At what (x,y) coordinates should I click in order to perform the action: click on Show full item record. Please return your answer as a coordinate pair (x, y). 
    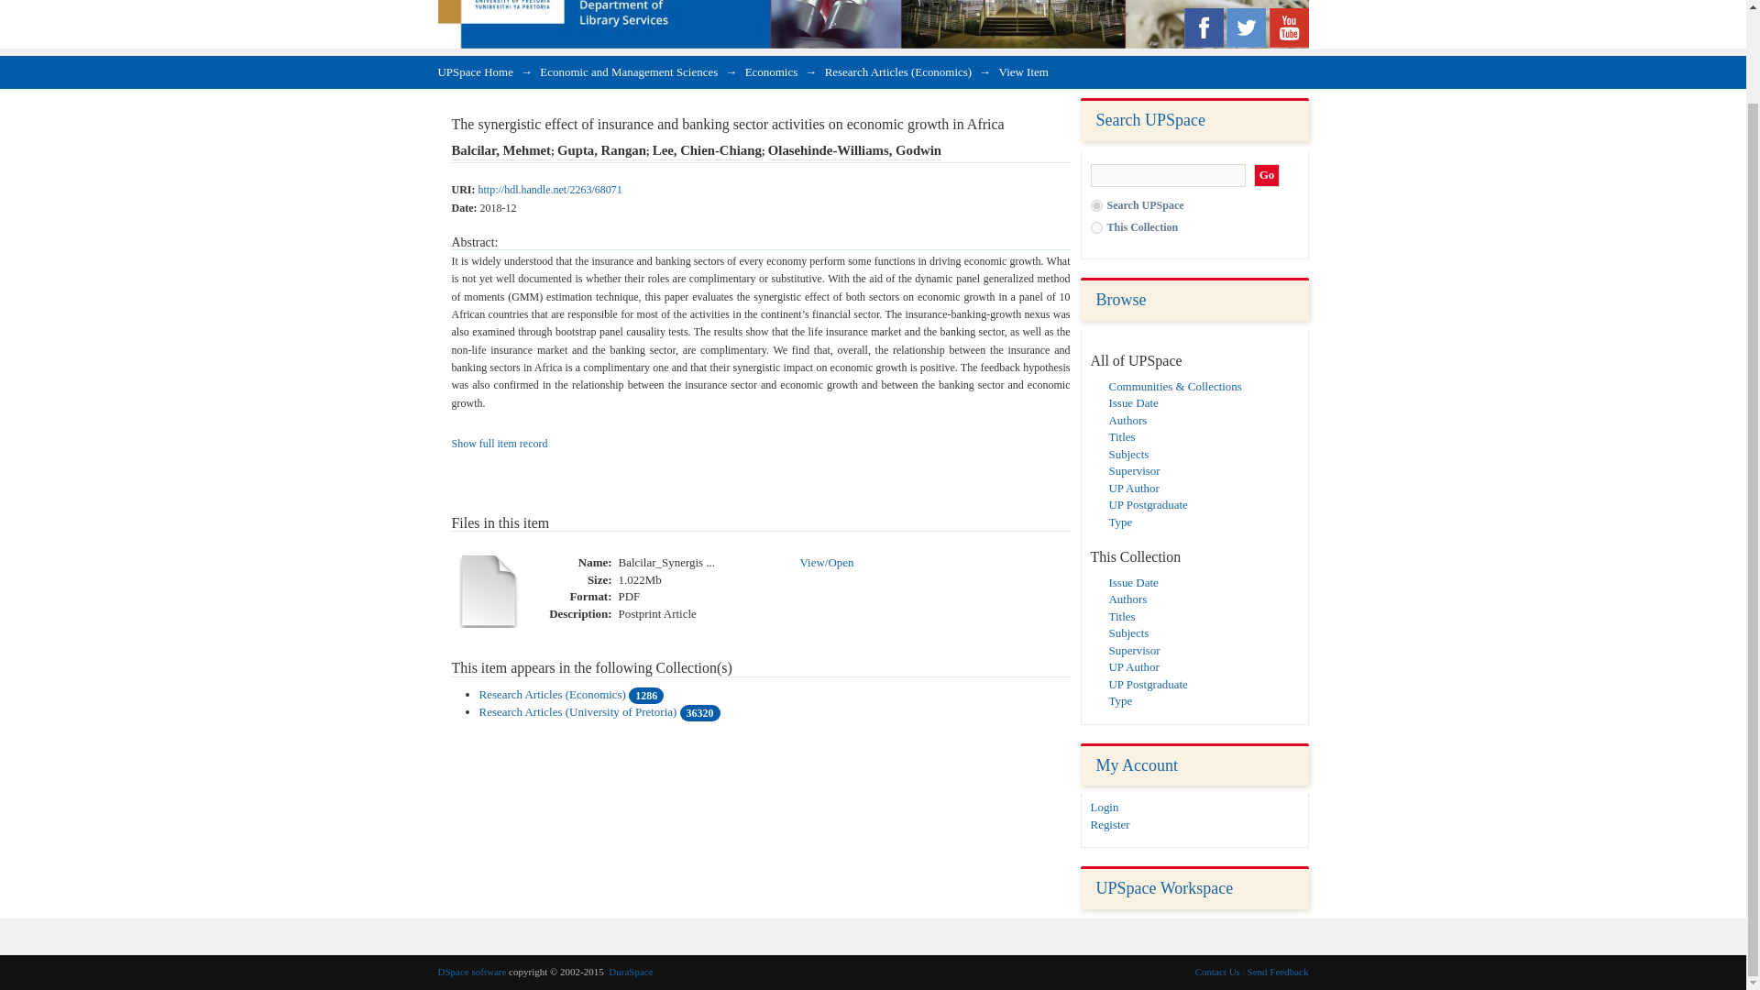
    Looking at the image, I should click on (499, 444).